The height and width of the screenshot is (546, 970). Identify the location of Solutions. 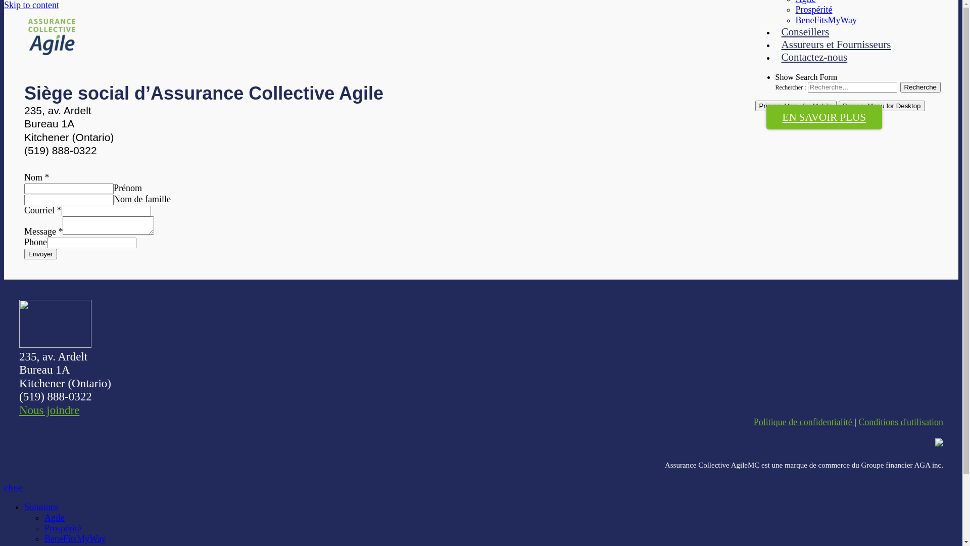
(41, 507).